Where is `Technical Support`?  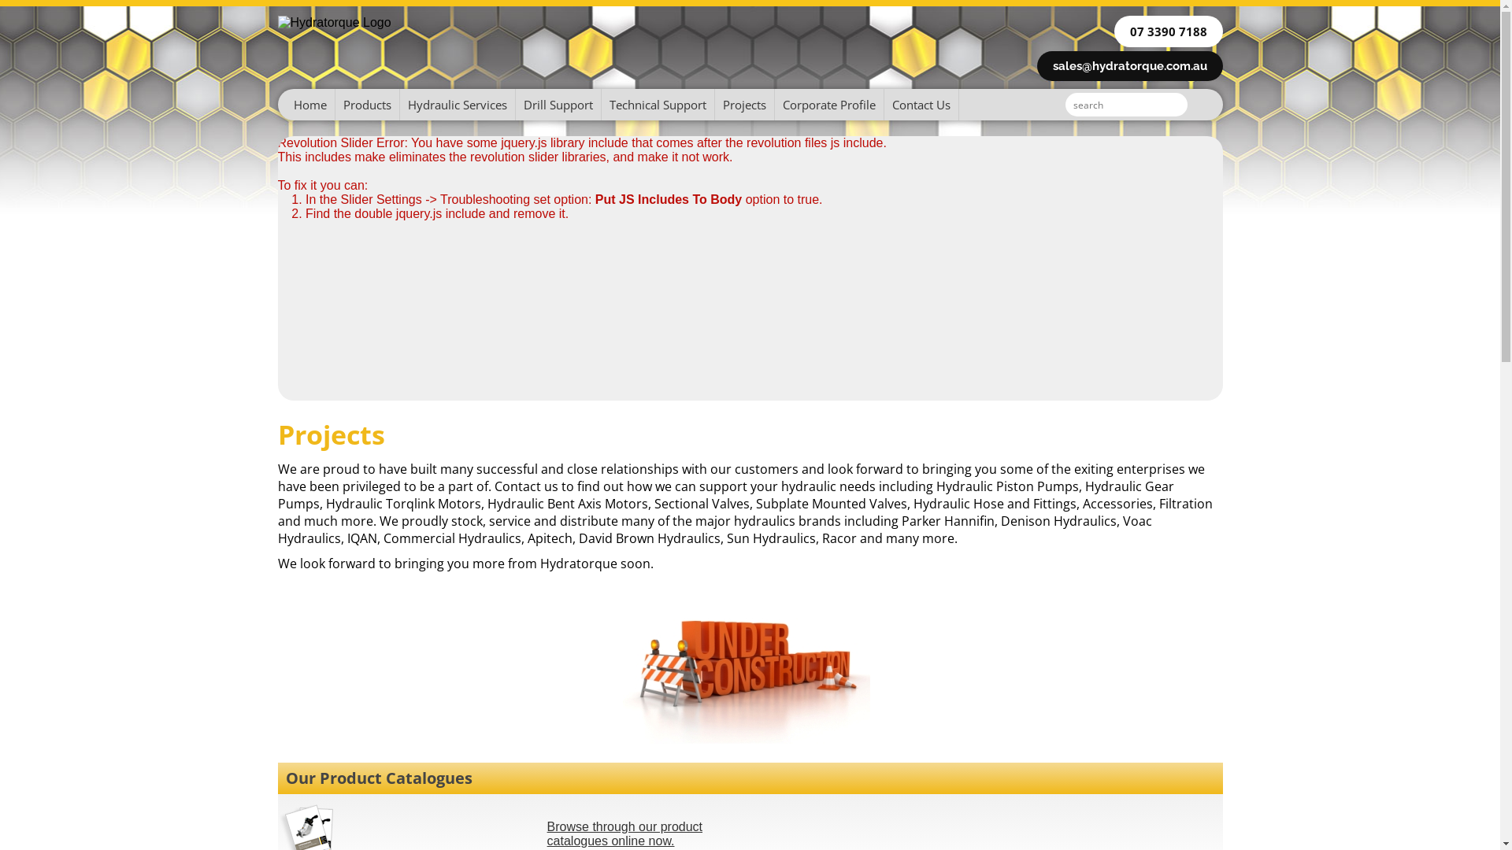 Technical Support is located at coordinates (658, 105).